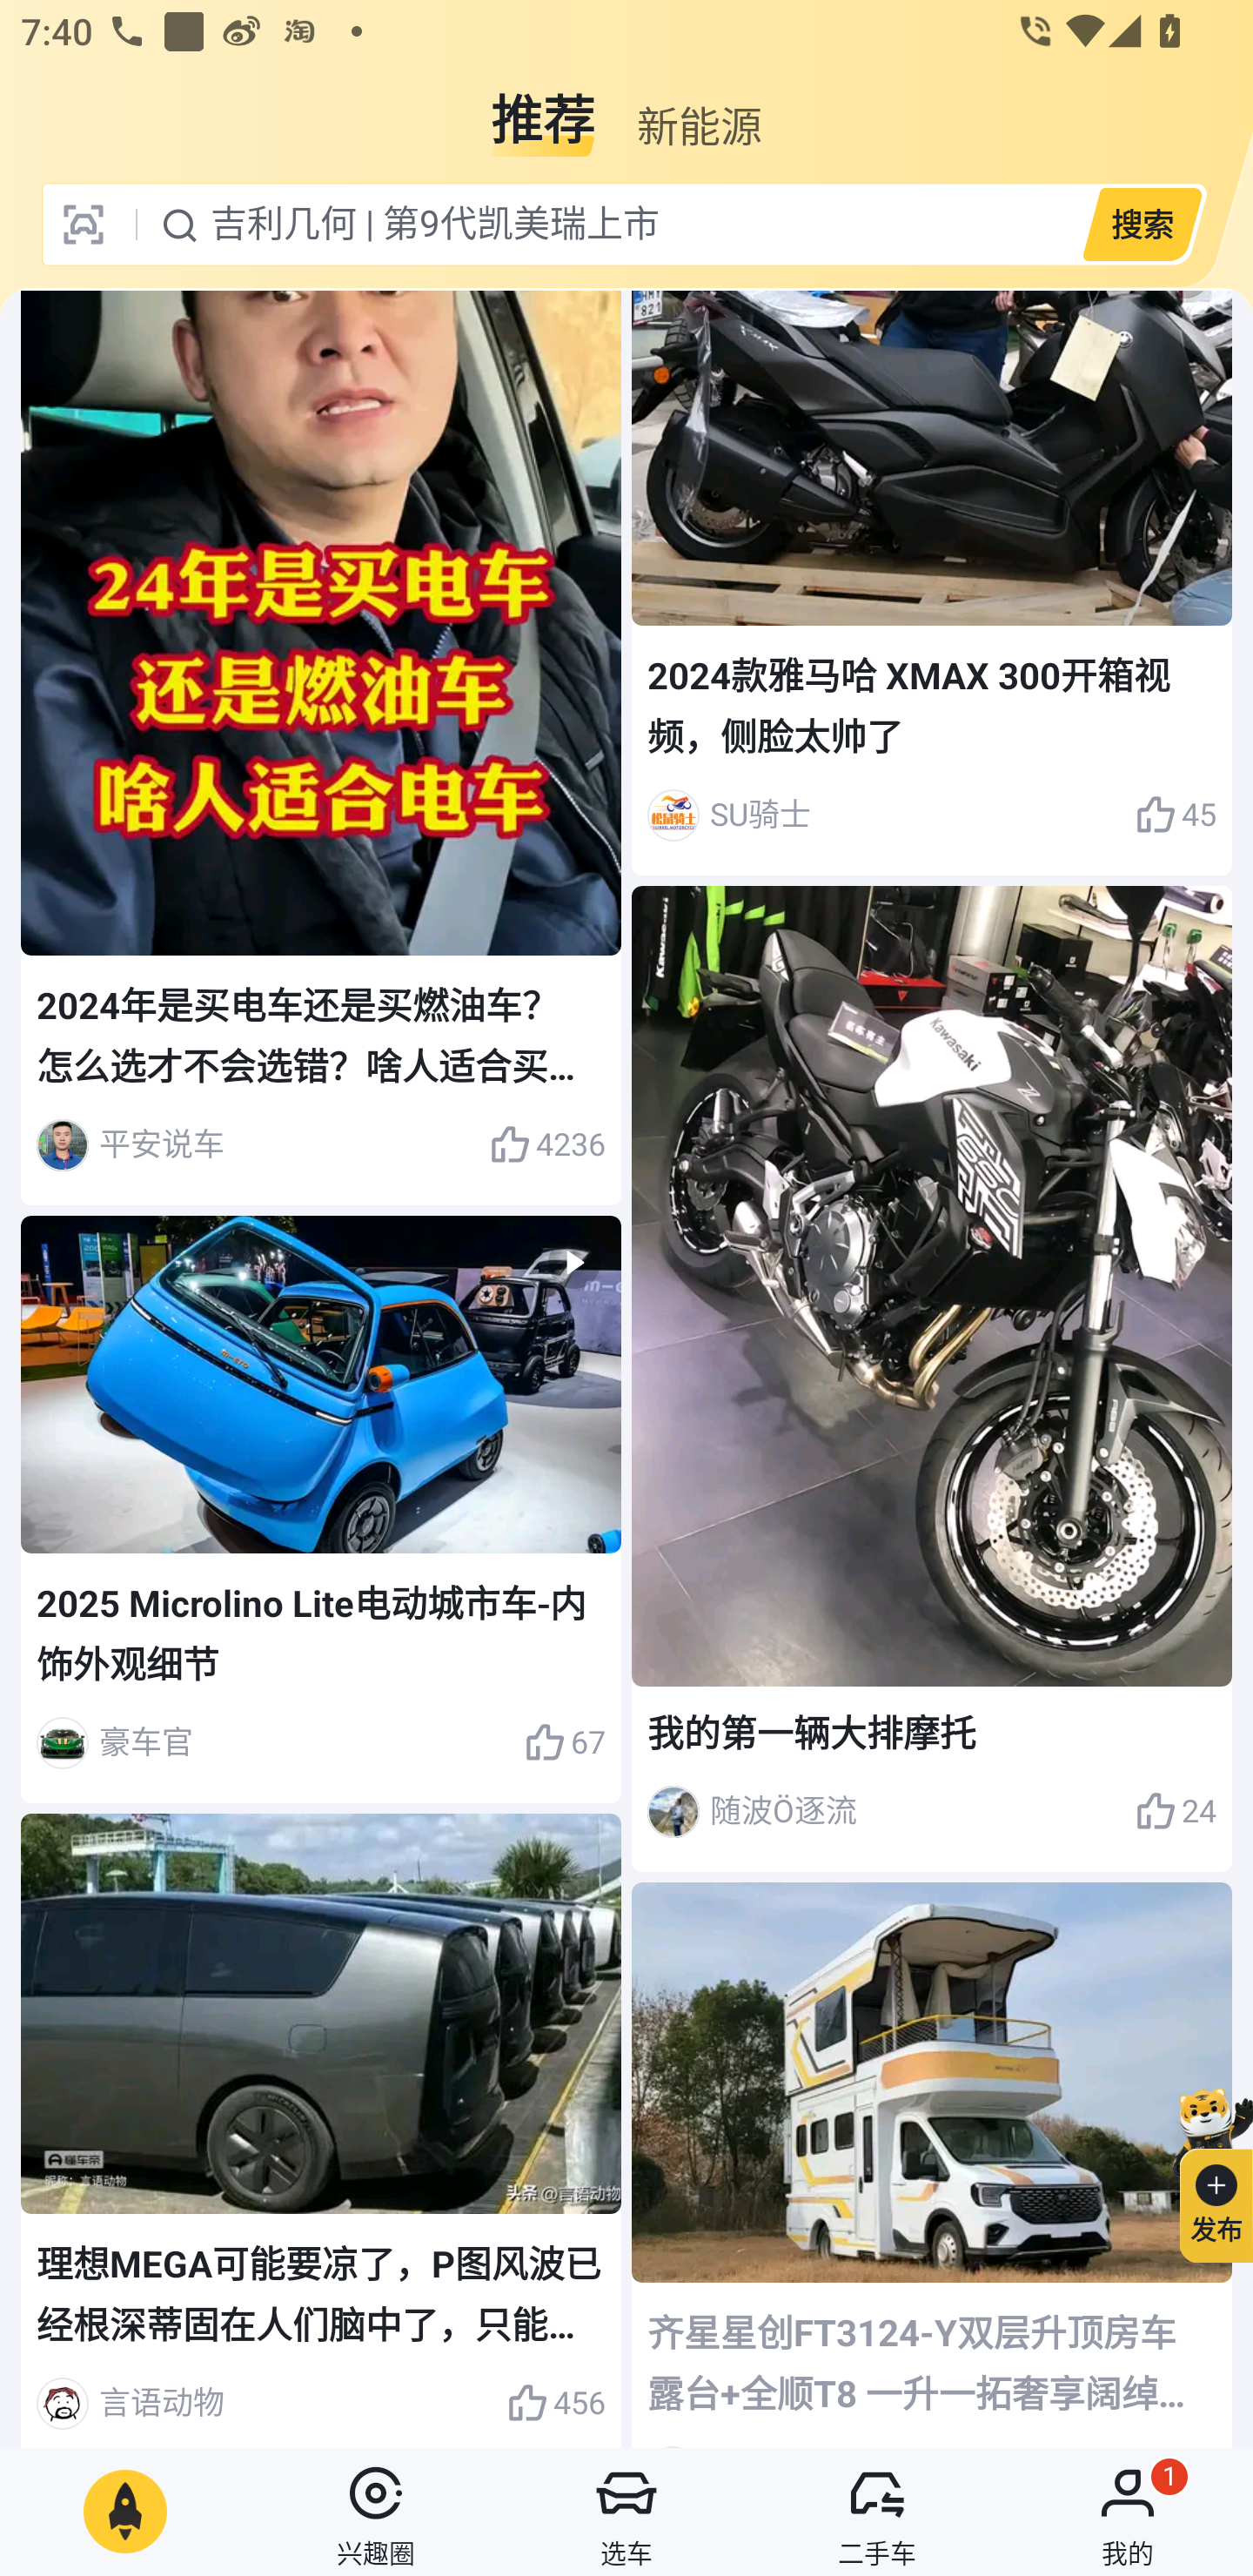  What do you see at coordinates (1176, 1812) in the screenshot?
I see `24` at bounding box center [1176, 1812].